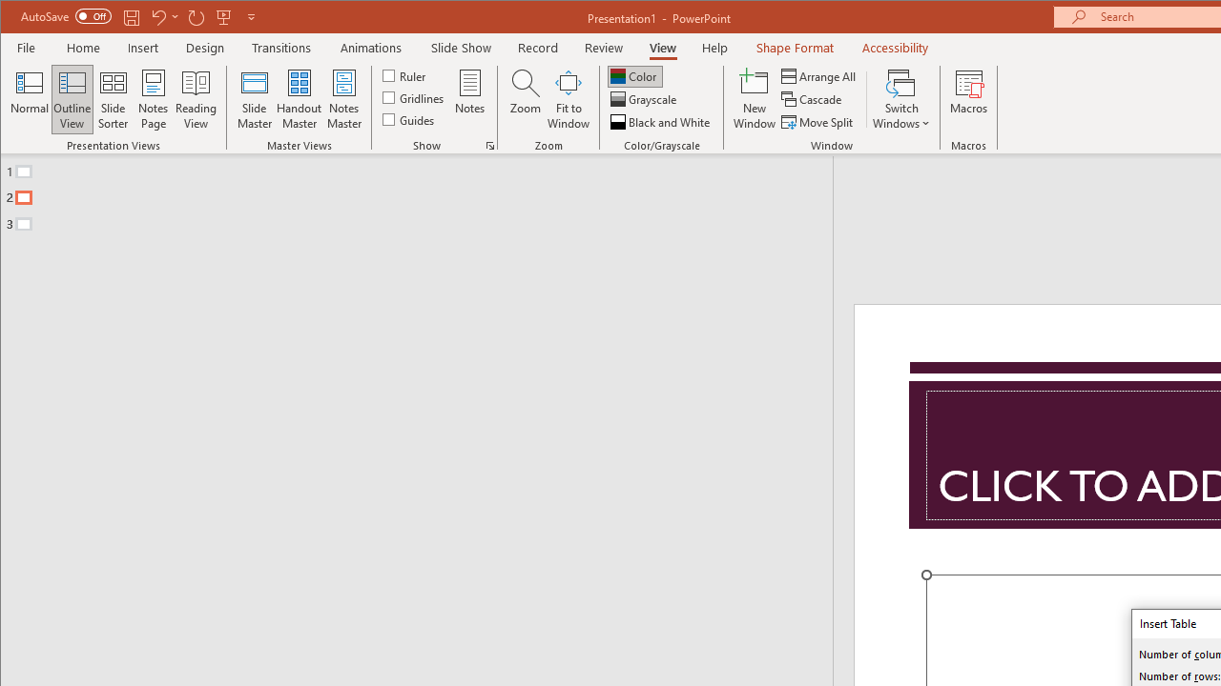 This screenshot has height=686, width=1221. Describe the element at coordinates (645, 99) in the screenshot. I see `Grayscale` at that location.